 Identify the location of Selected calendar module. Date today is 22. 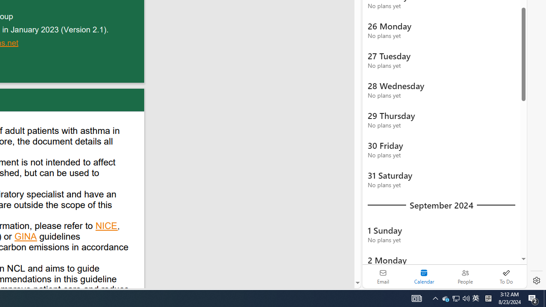
(424, 276).